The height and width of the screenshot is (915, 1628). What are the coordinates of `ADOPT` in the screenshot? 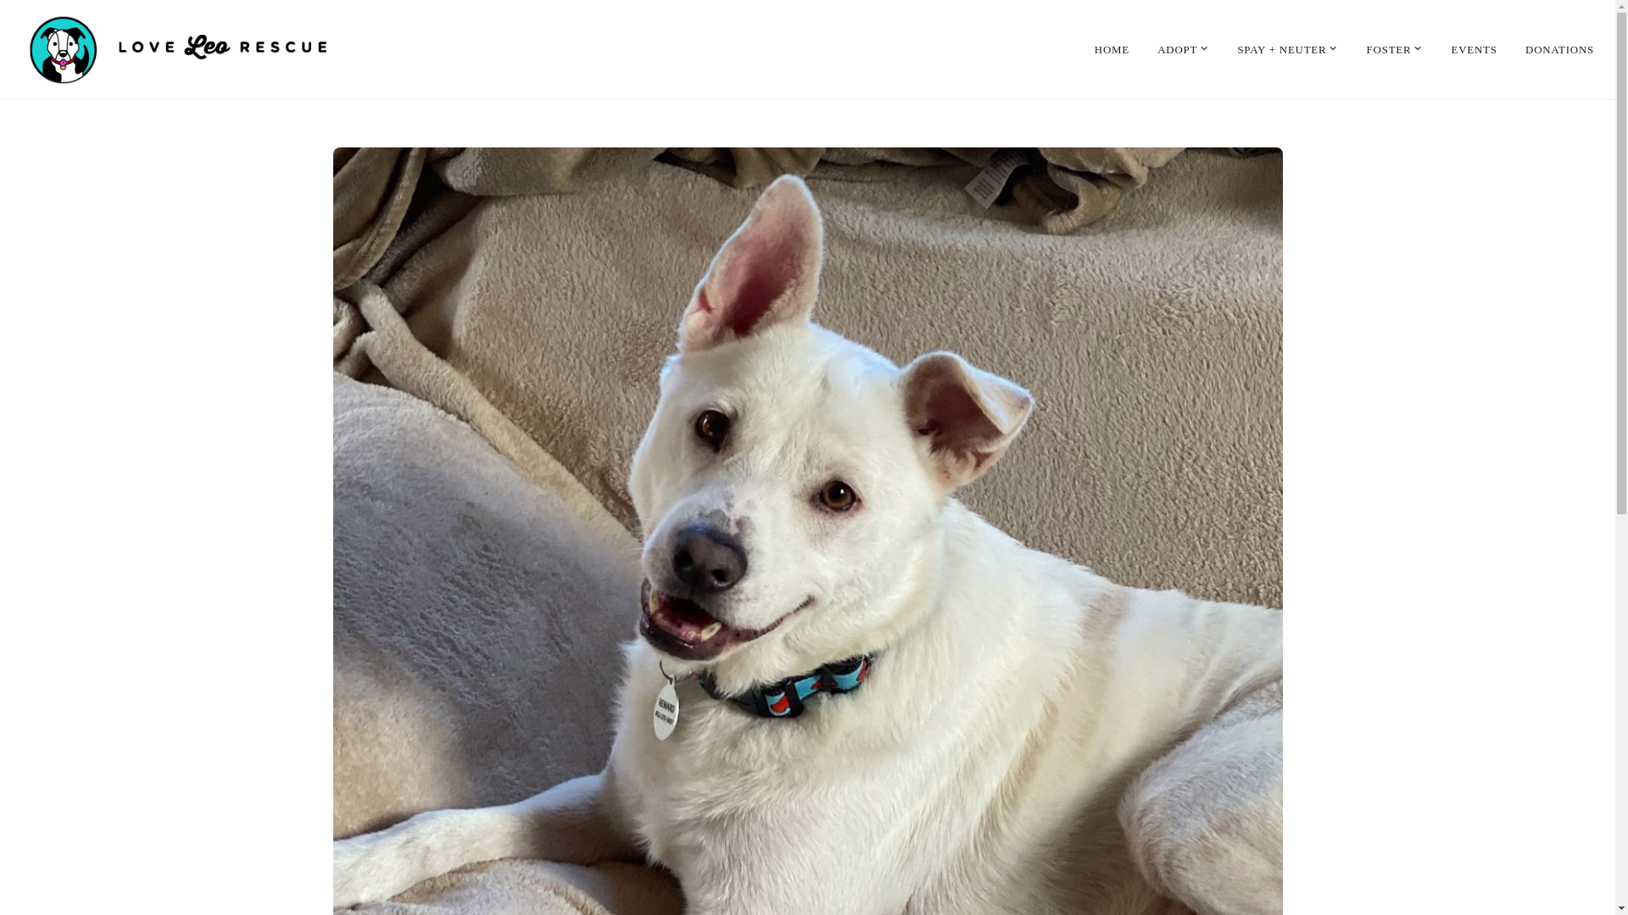 It's located at (1184, 51).